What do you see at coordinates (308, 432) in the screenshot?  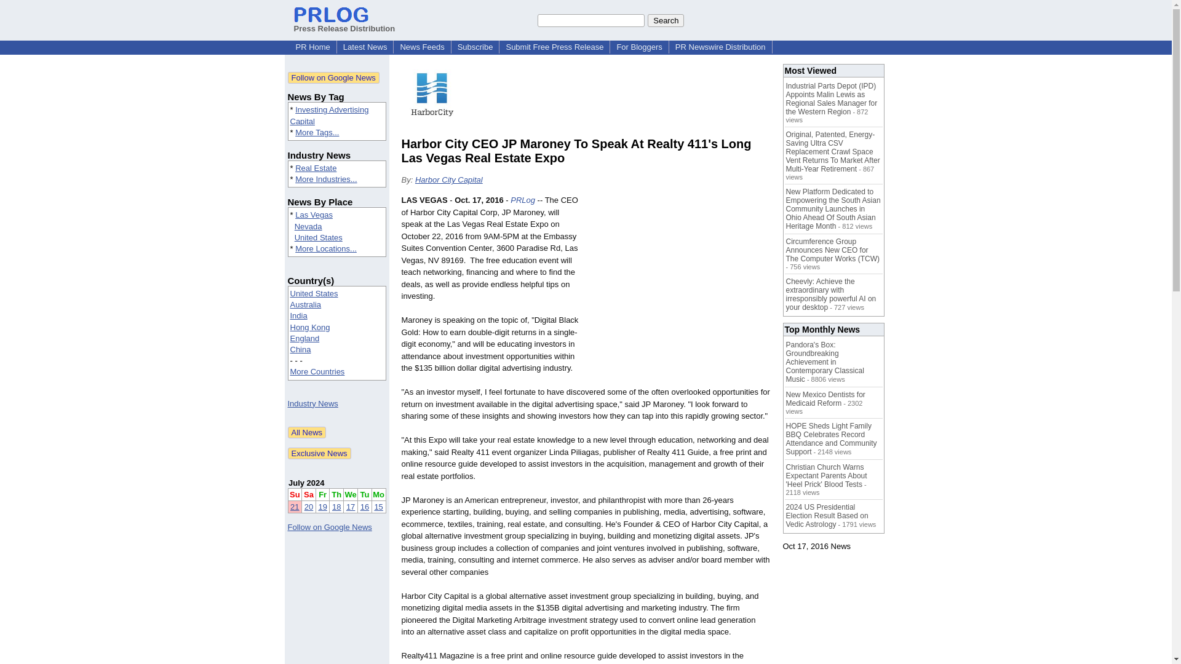 I see `All News` at bounding box center [308, 432].